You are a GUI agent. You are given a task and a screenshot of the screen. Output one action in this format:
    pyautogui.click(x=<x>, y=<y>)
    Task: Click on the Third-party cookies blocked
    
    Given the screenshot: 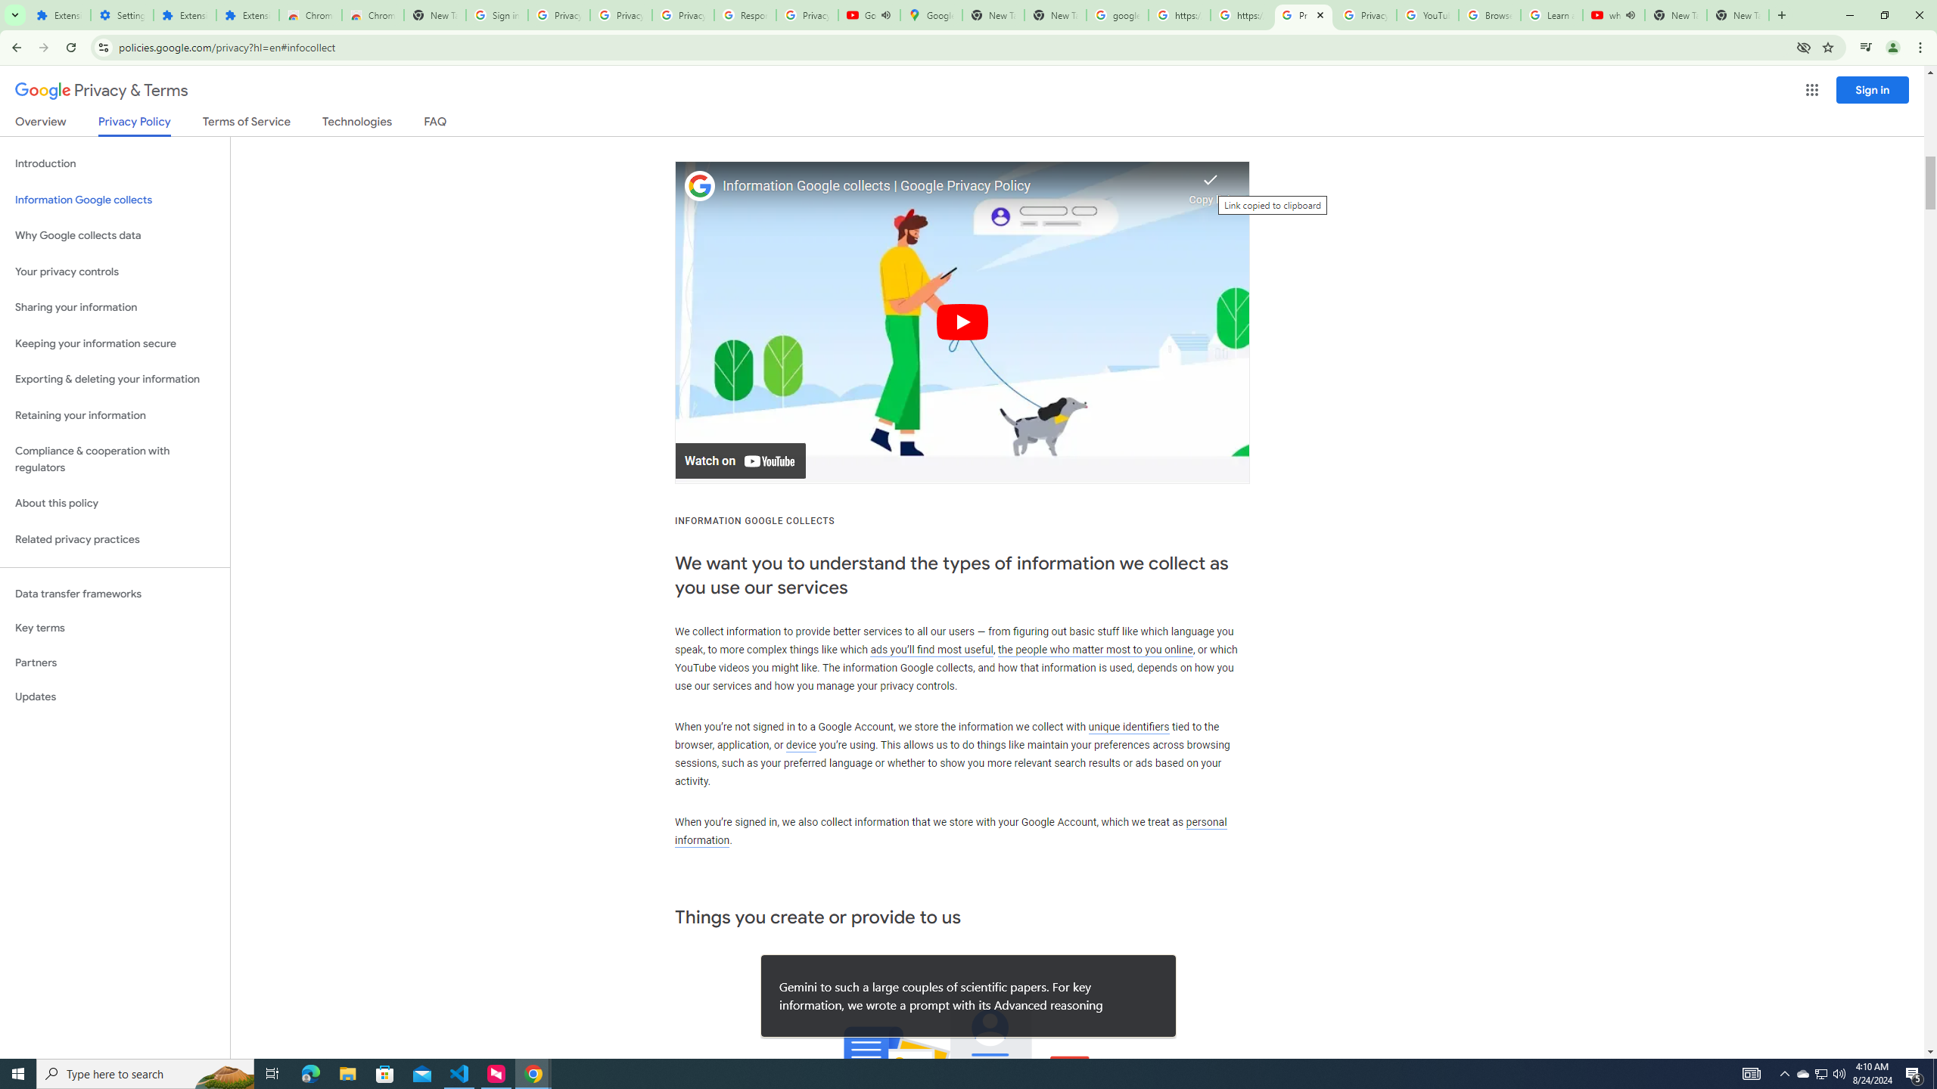 What is the action you would take?
    pyautogui.click(x=1804, y=47)
    